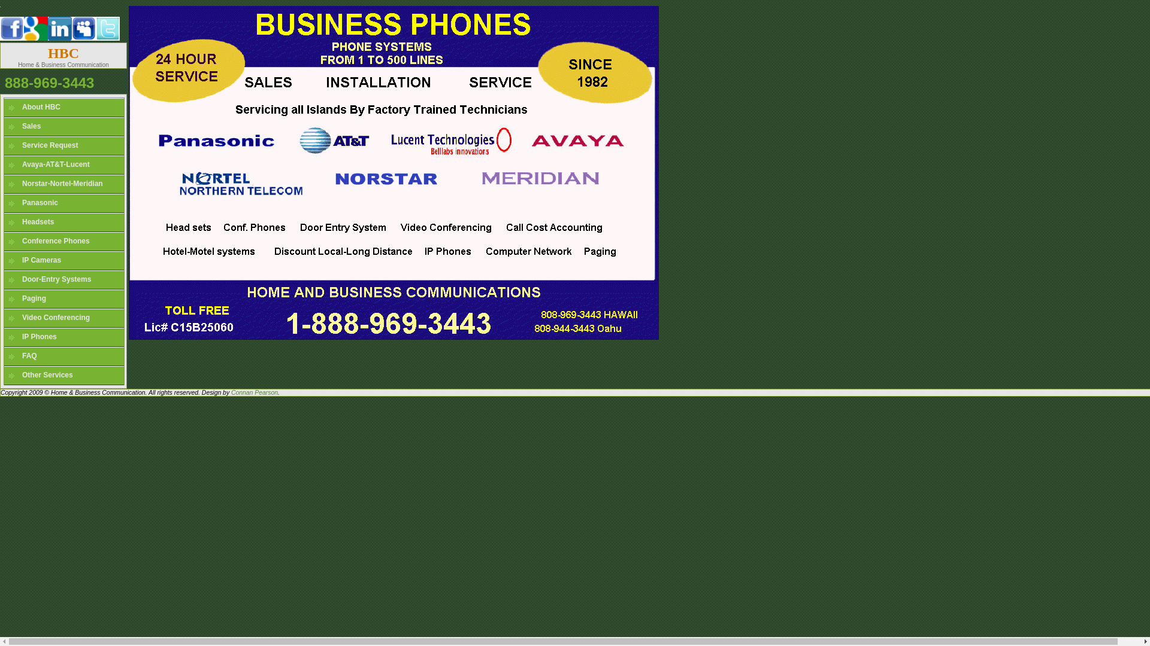  I want to click on Panasonic, so click(64, 203).